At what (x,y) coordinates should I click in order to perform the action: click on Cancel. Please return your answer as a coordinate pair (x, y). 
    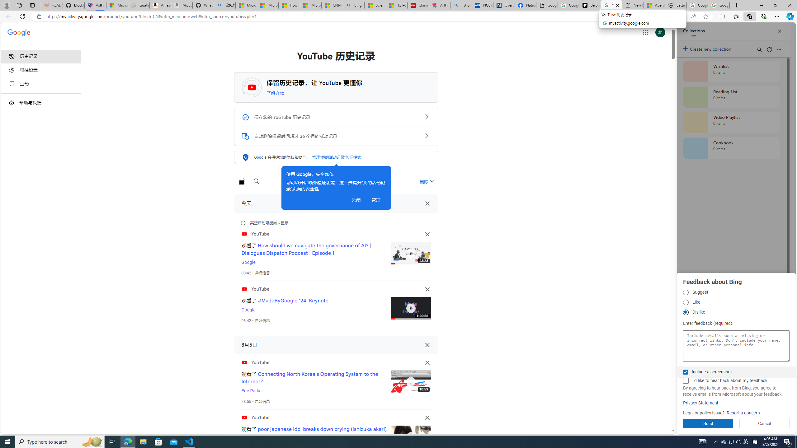
    Looking at the image, I should click on (765, 423).